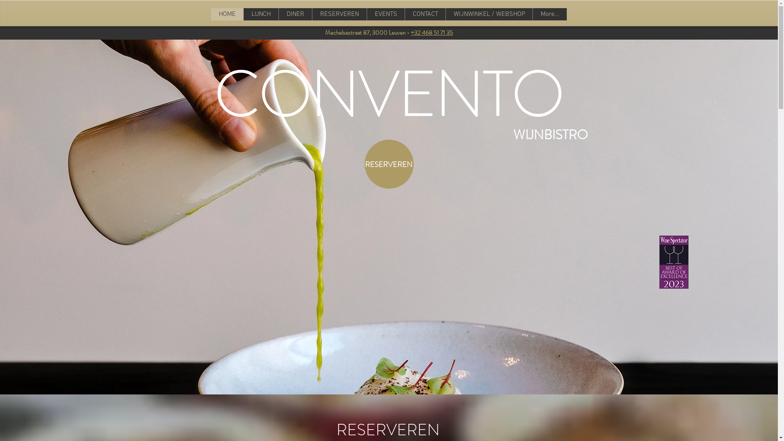  Describe the element at coordinates (324, 14) in the screenshot. I see `DINER` at that location.